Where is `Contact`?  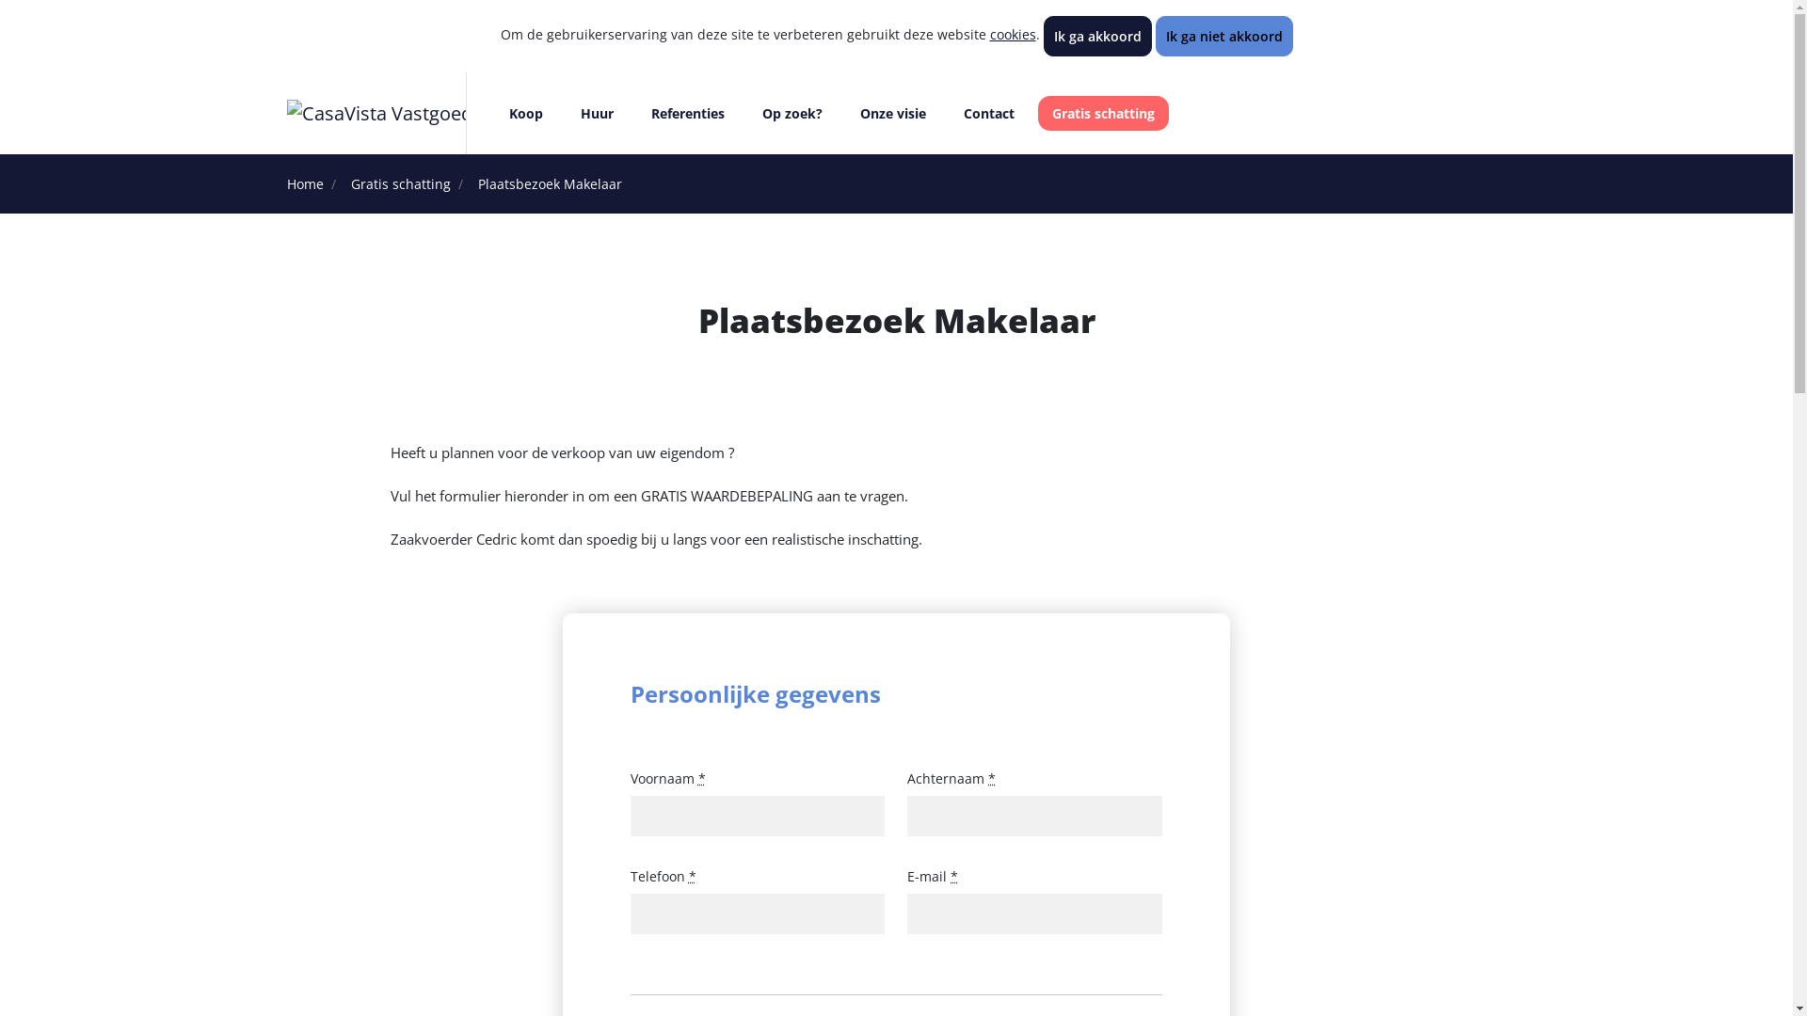
Contact is located at coordinates (989, 113).